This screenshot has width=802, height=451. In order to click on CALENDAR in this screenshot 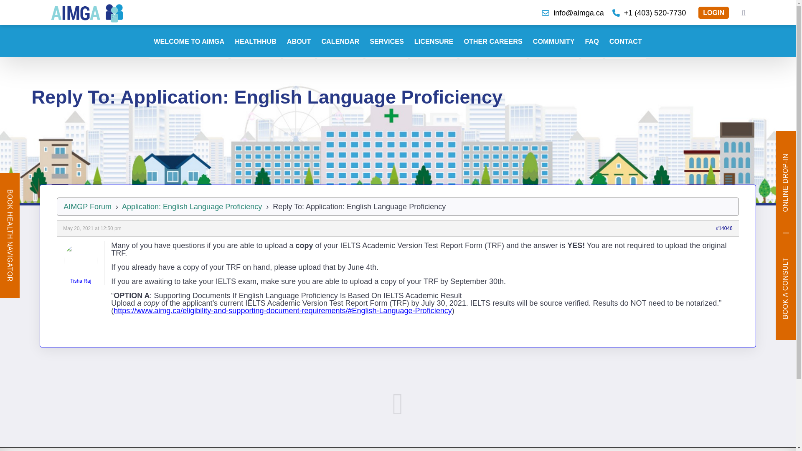, I will do `click(340, 42)`.